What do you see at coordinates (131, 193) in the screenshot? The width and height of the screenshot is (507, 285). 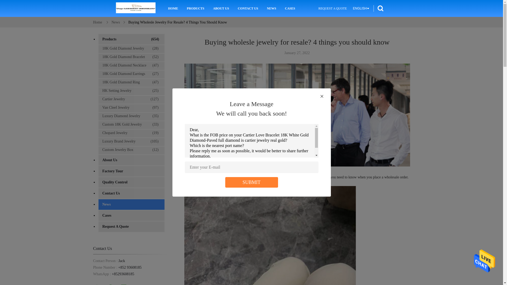 I see `Contact Us` at bounding box center [131, 193].